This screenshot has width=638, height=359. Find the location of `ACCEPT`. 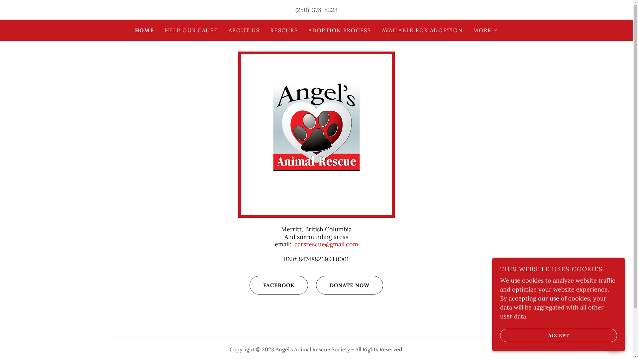

ACCEPT is located at coordinates (559, 335).